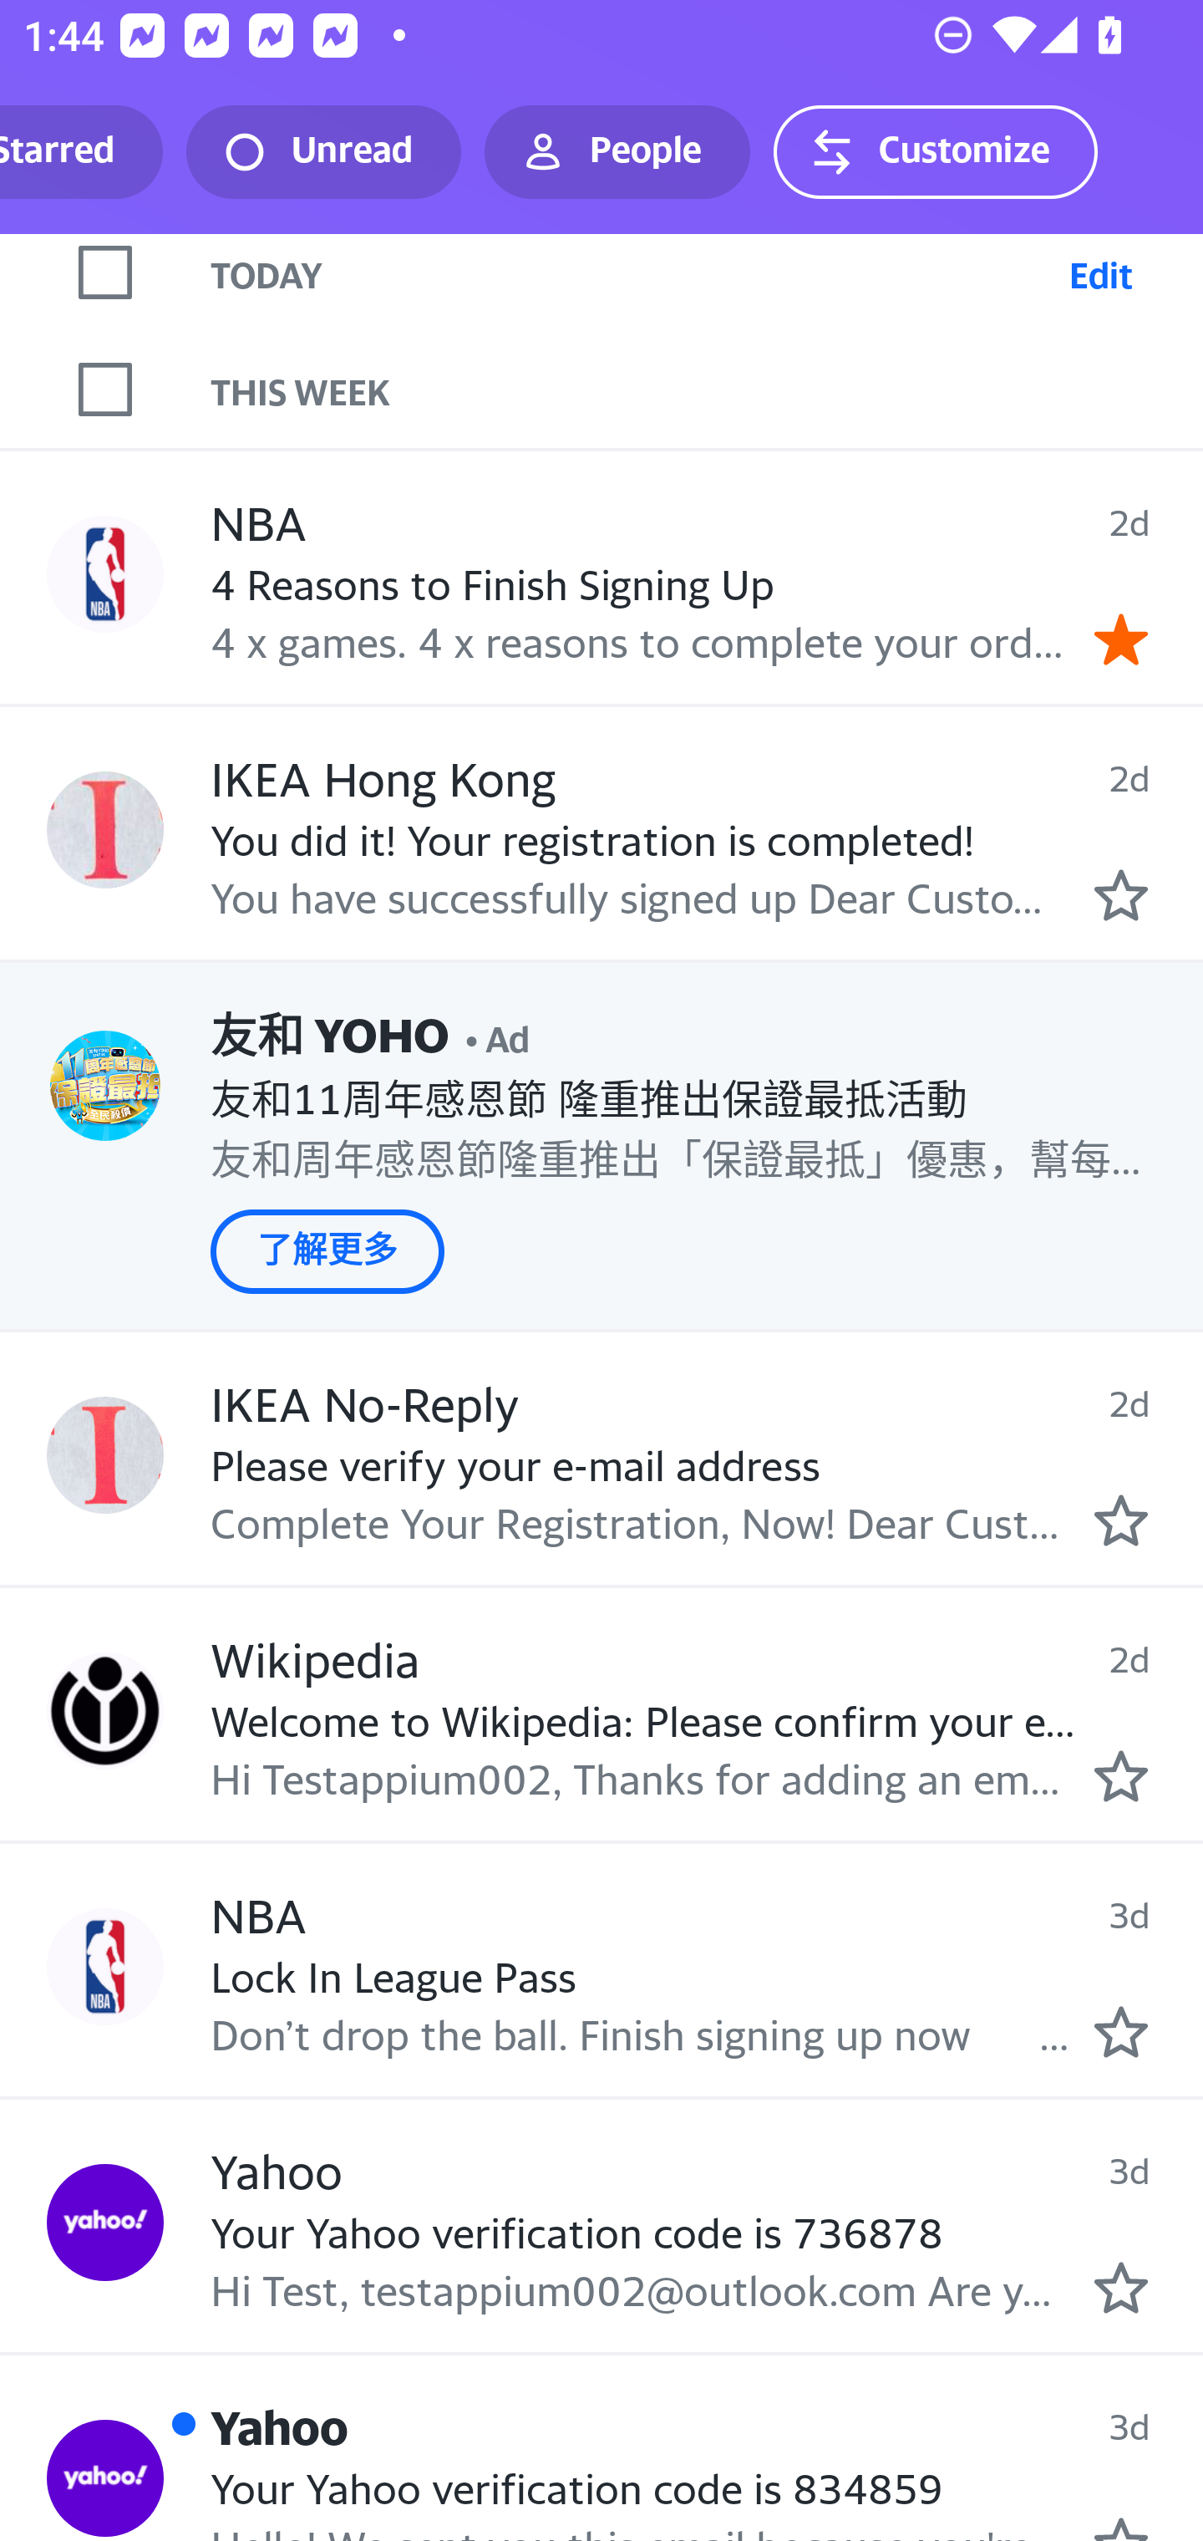 Image resolution: width=1203 pixels, height=2541 pixels. What do you see at coordinates (707, 390) in the screenshot?
I see `THIS WEEK` at bounding box center [707, 390].